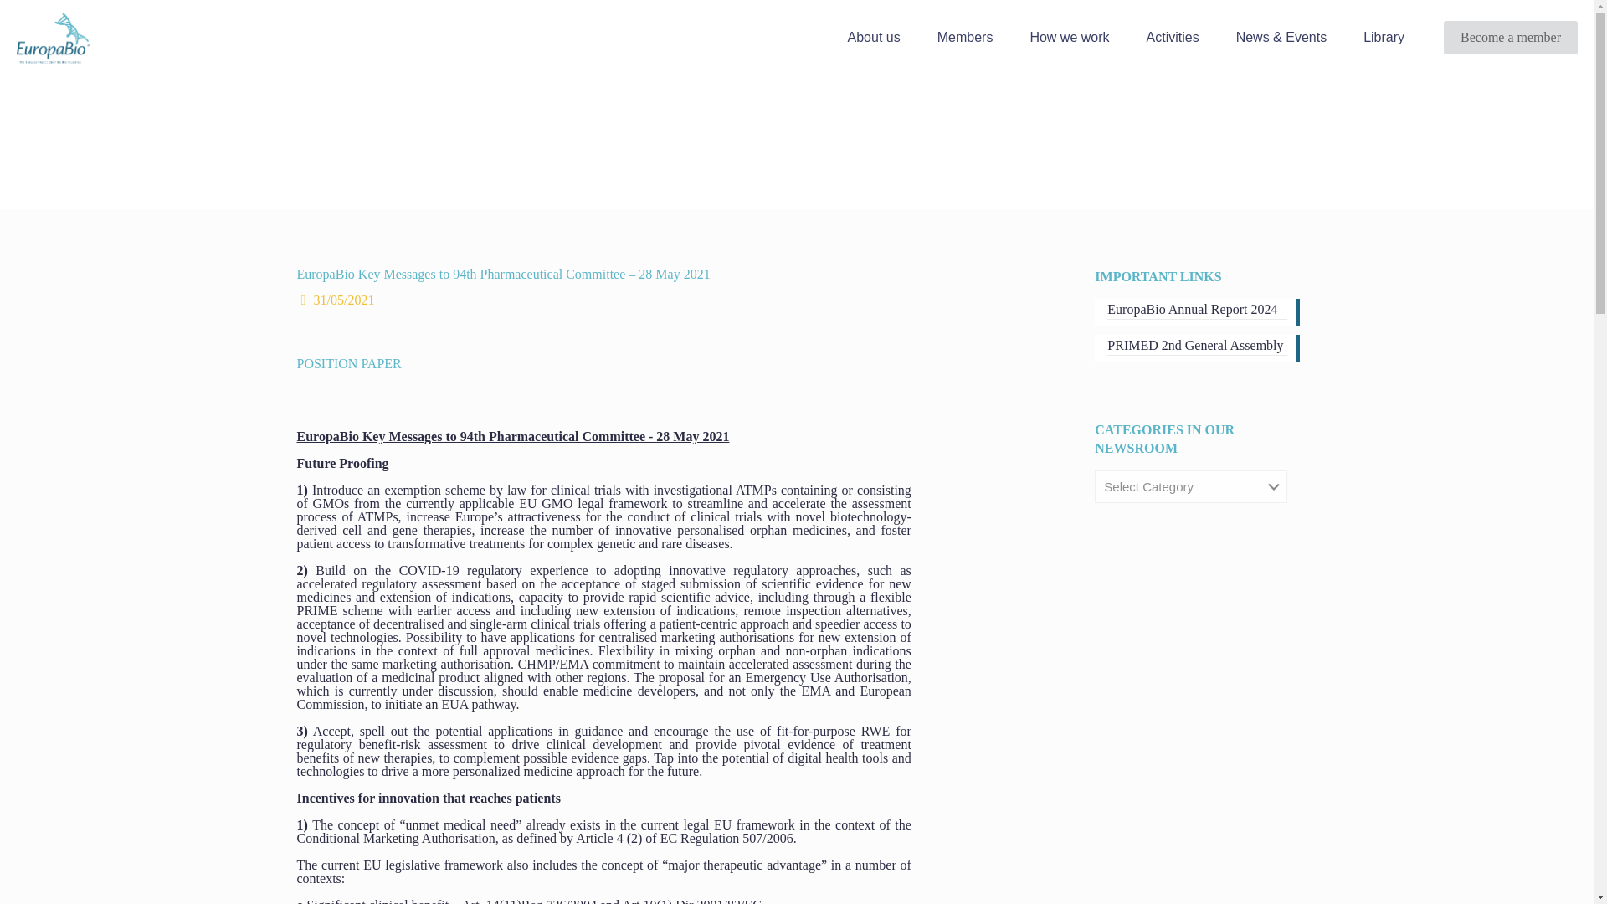 The image size is (1607, 904). What do you see at coordinates (1069, 38) in the screenshot?
I see `How we work` at bounding box center [1069, 38].